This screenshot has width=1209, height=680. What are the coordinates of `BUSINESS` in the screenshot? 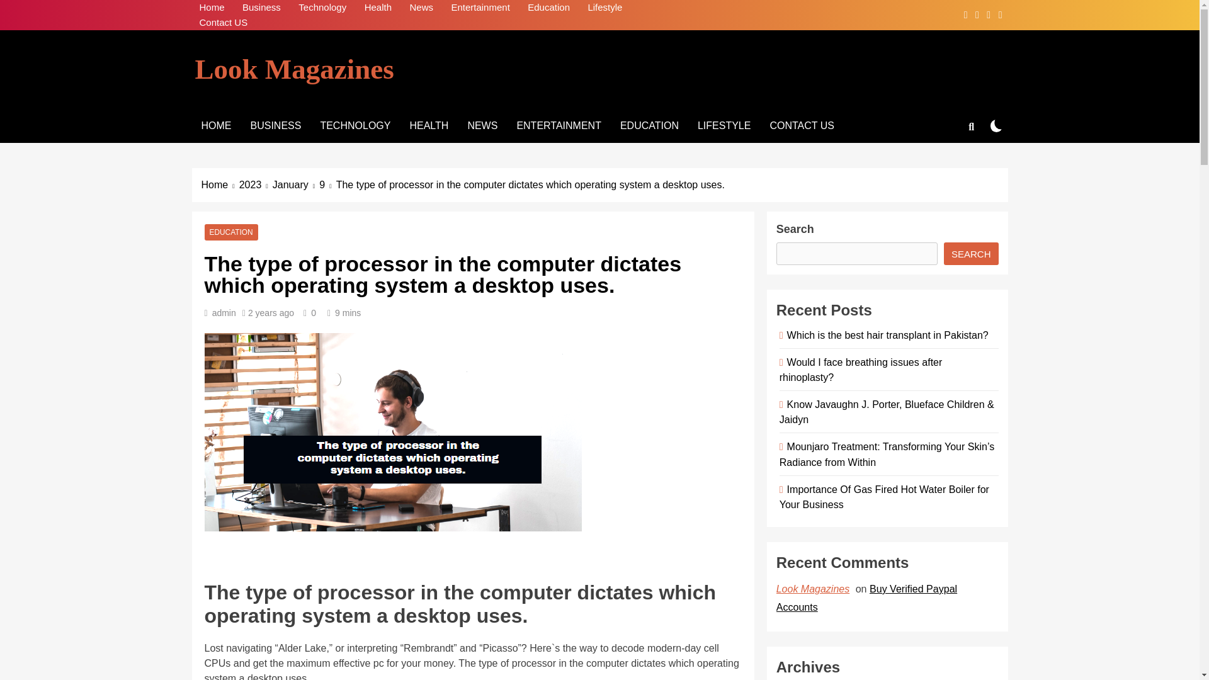 It's located at (276, 125).